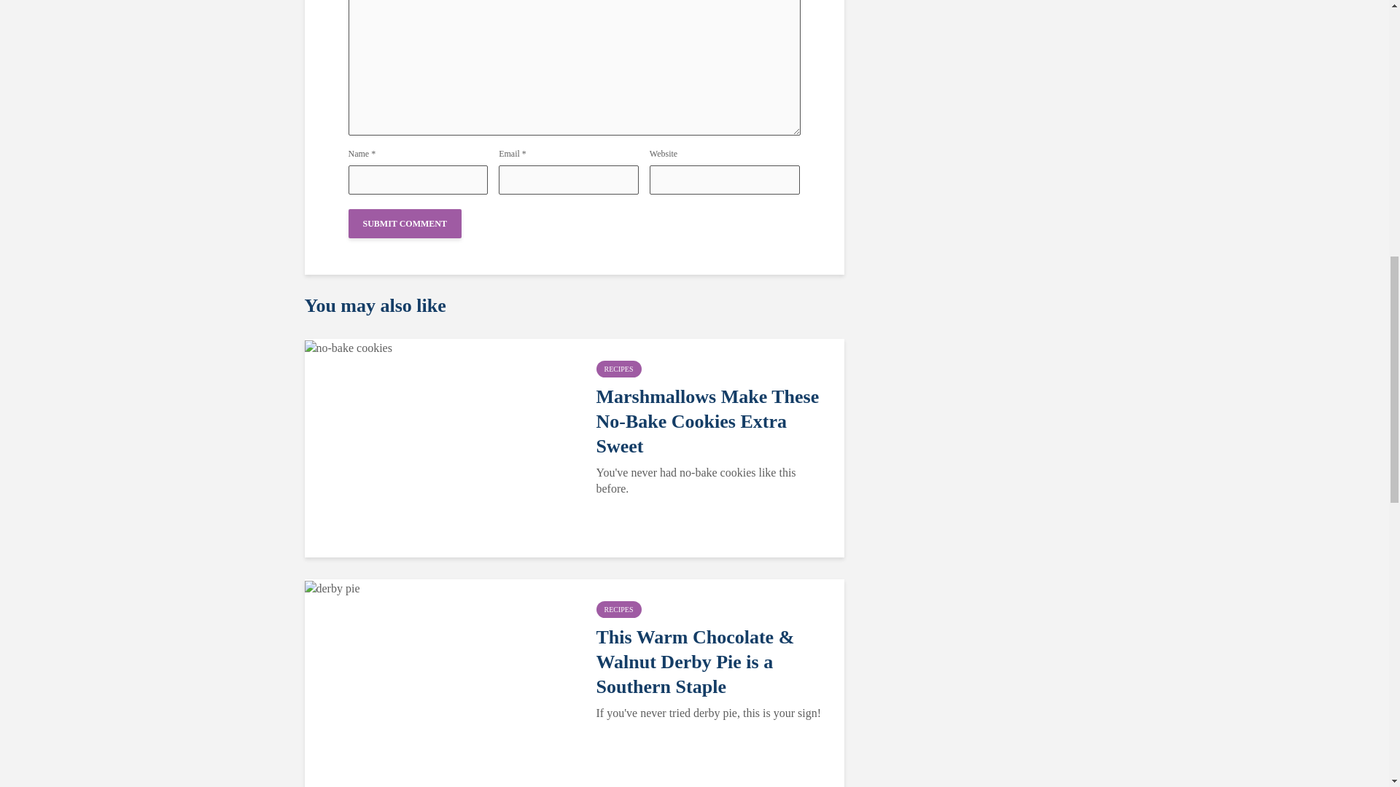 The height and width of the screenshot is (787, 1400). I want to click on Marshmallows Make These No-Bake Cookies Extra Sweet, so click(349, 345).